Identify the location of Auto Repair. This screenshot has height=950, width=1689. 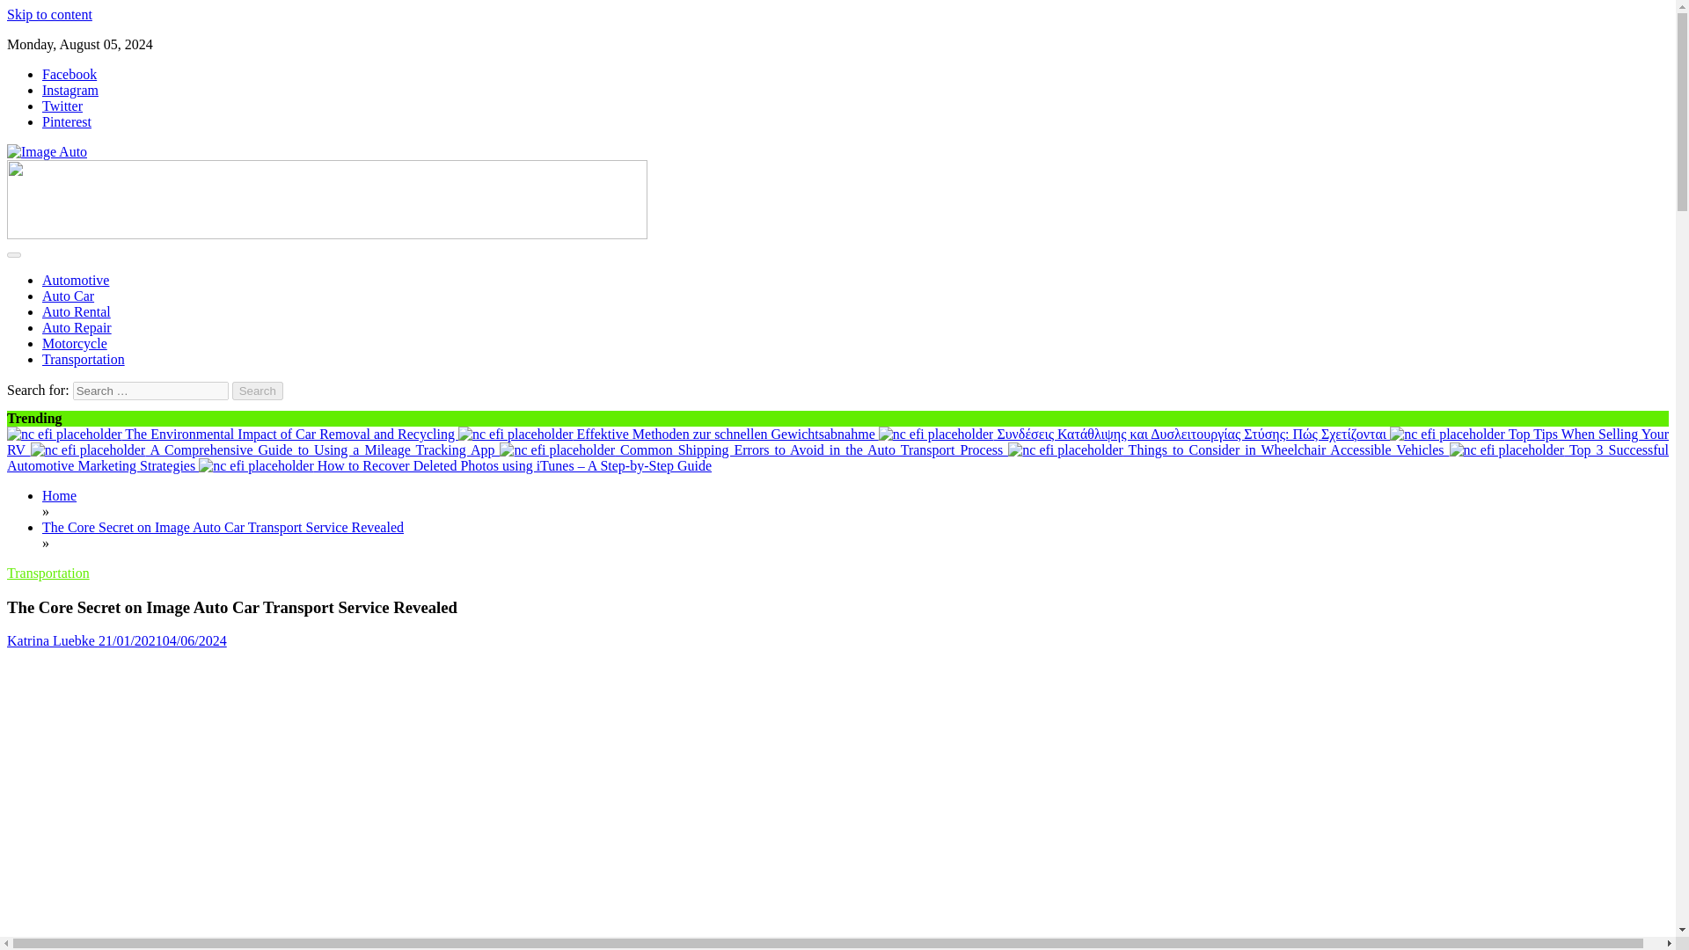
(77, 327).